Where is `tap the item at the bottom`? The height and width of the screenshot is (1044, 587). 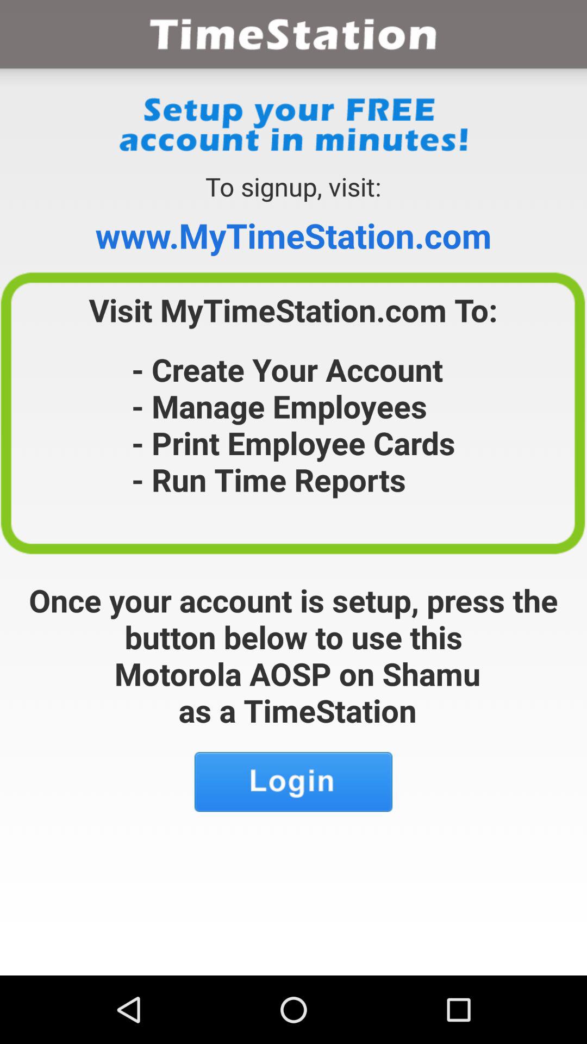
tap the item at the bottom is located at coordinates (293, 782).